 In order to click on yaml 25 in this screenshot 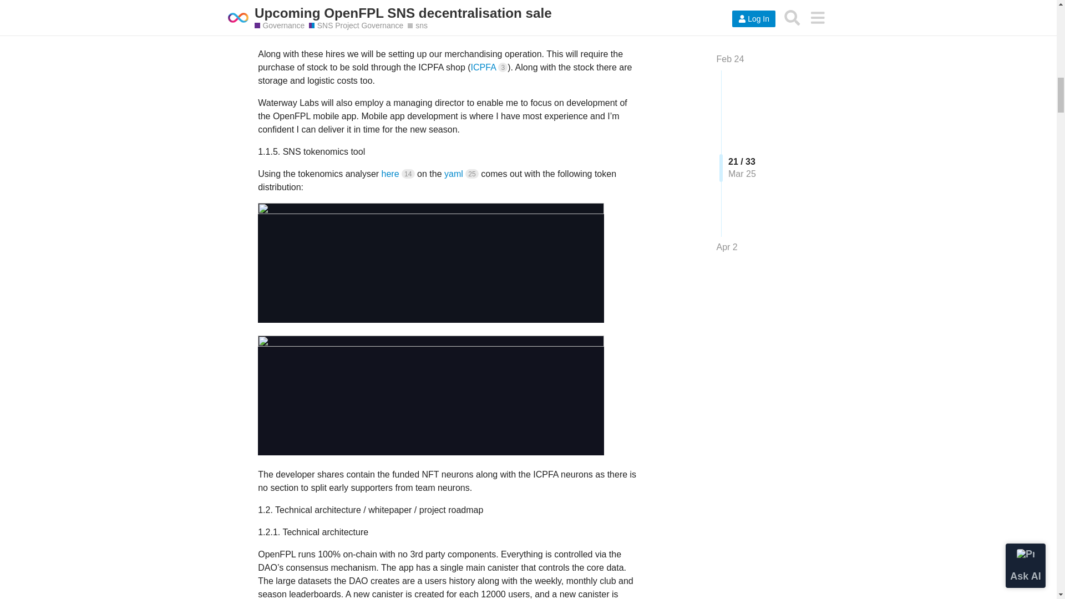, I will do `click(461, 173)`.